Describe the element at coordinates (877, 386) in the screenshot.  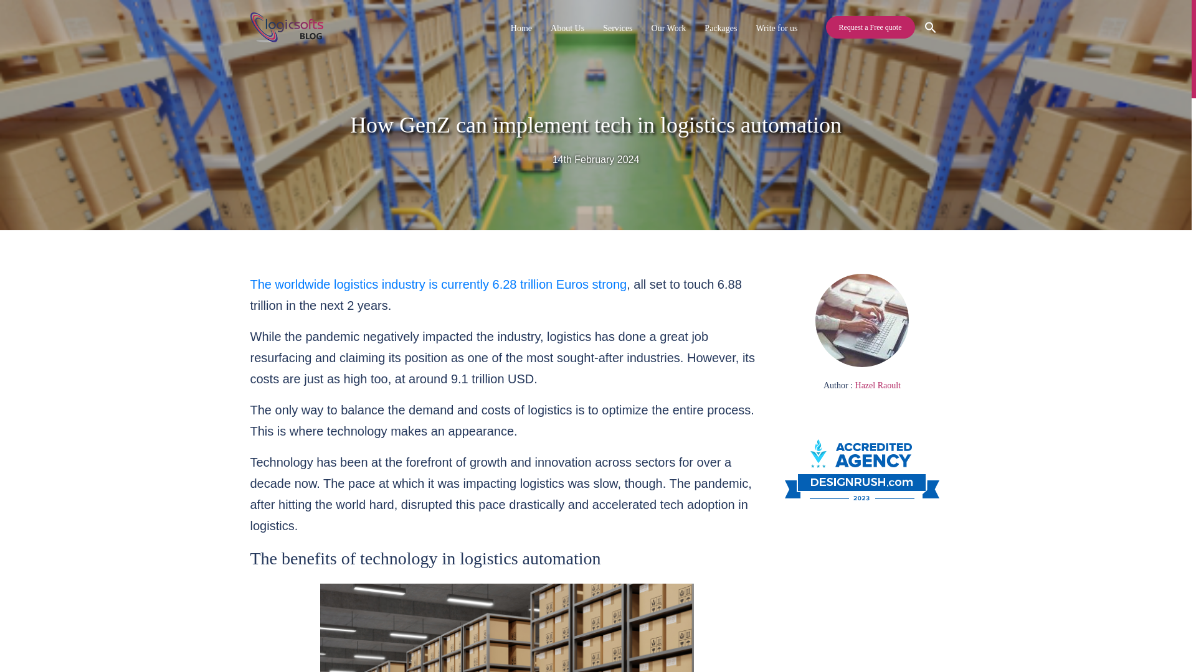
I see `Hazel Raoult` at that location.